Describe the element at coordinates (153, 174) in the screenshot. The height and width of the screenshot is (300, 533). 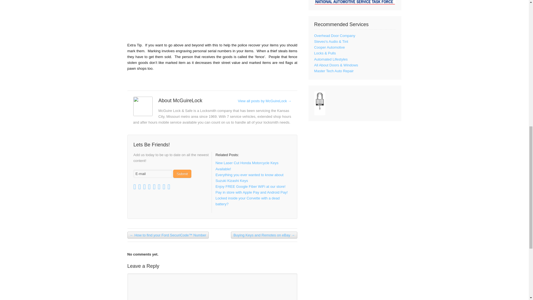
I see `E-mail` at that location.